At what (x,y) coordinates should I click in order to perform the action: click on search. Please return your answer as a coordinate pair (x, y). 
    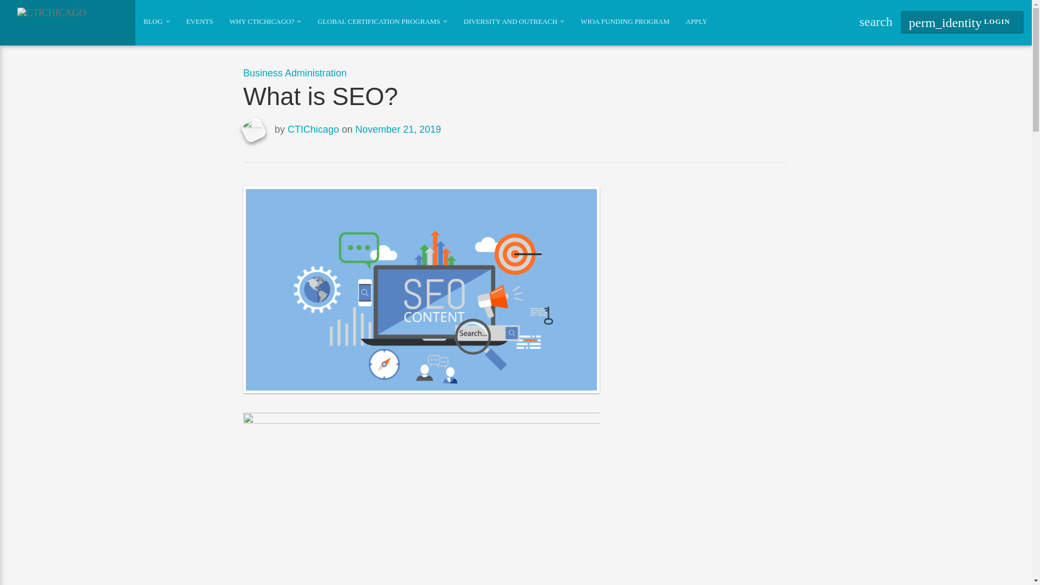
    Looking at the image, I should click on (875, 22).